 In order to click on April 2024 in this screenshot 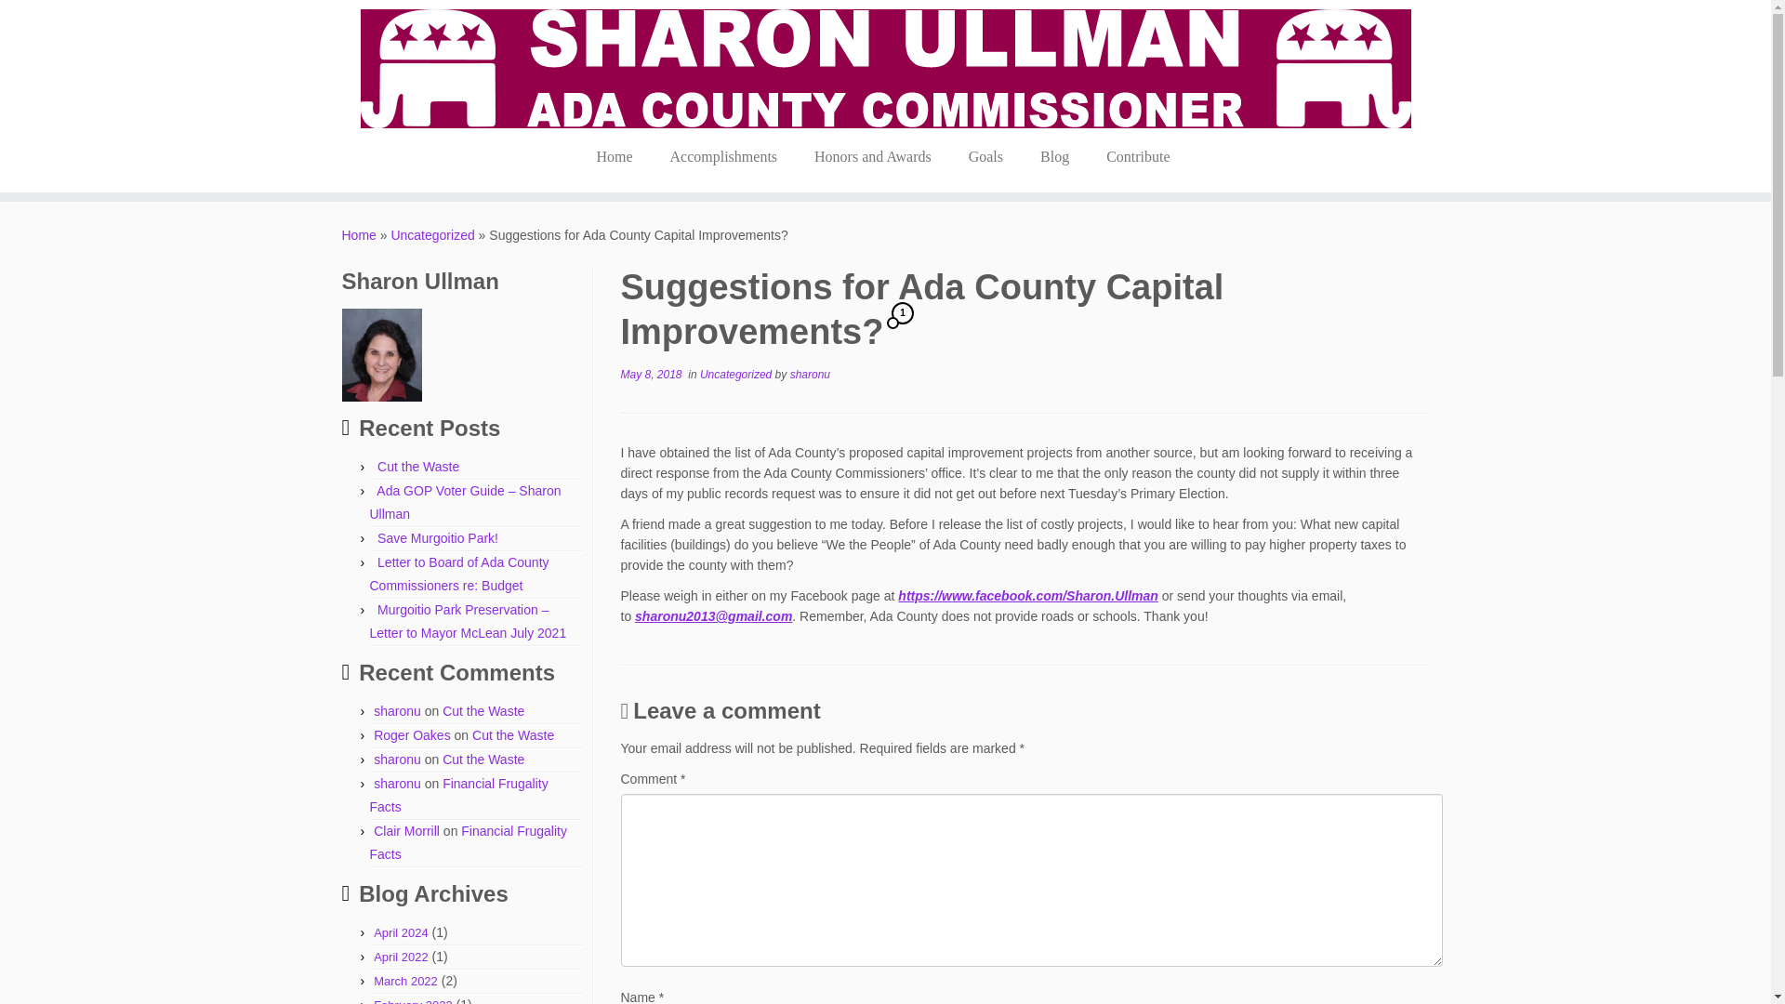, I will do `click(400, 931)`.